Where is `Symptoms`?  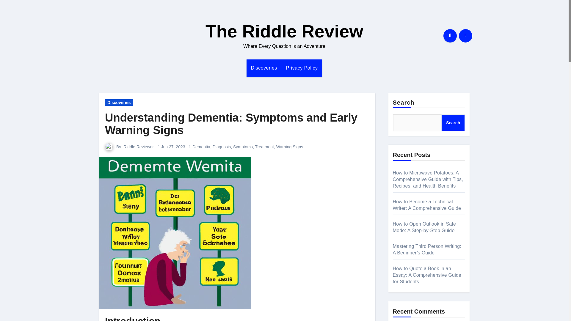 Symptoms is located at coordinates (243, 147).